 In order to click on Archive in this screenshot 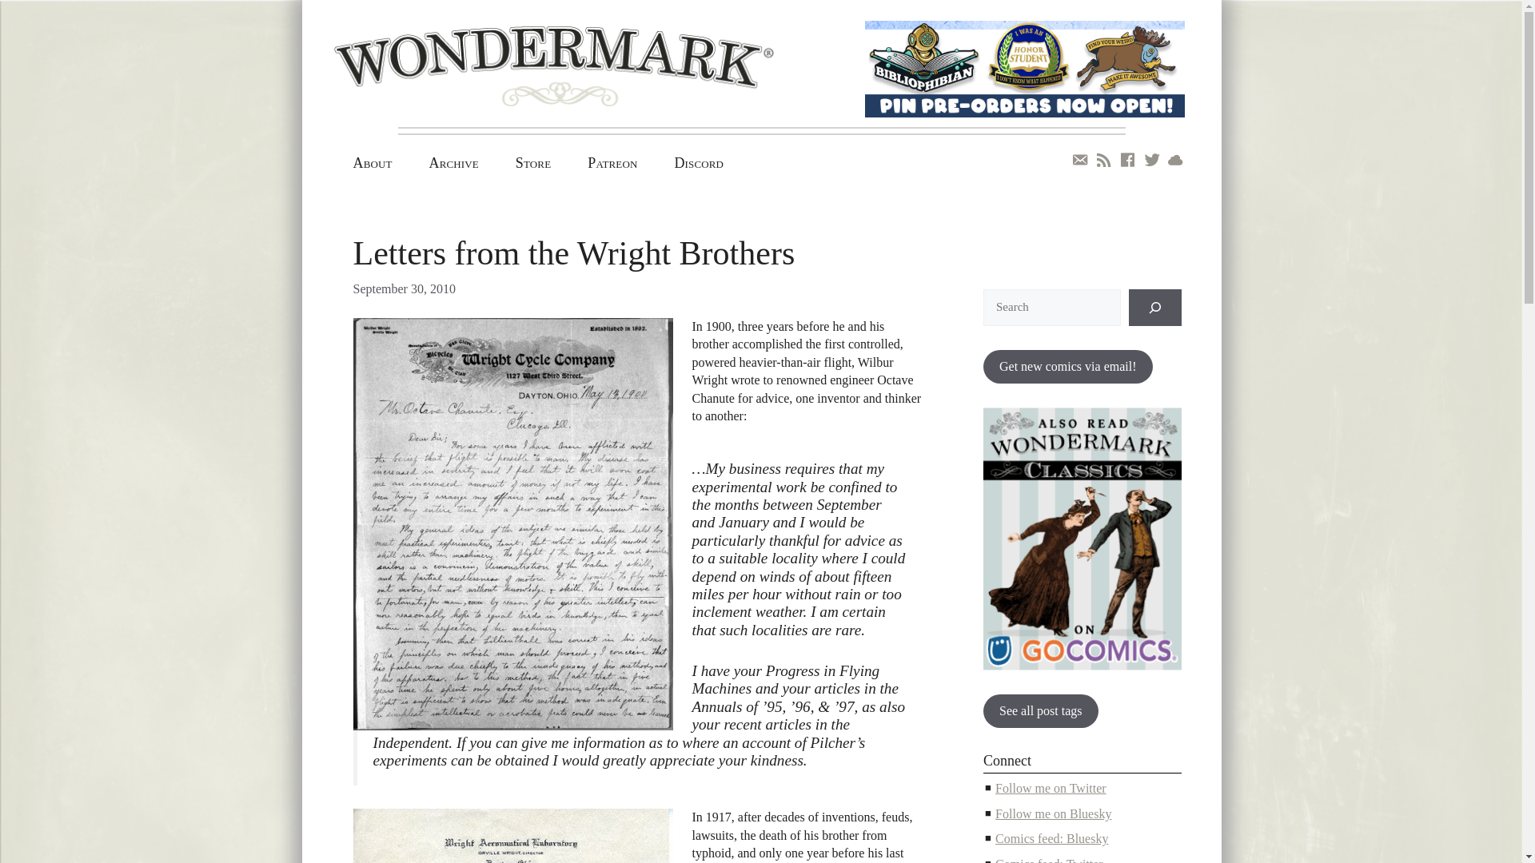, I will do `click(454, 163)`.